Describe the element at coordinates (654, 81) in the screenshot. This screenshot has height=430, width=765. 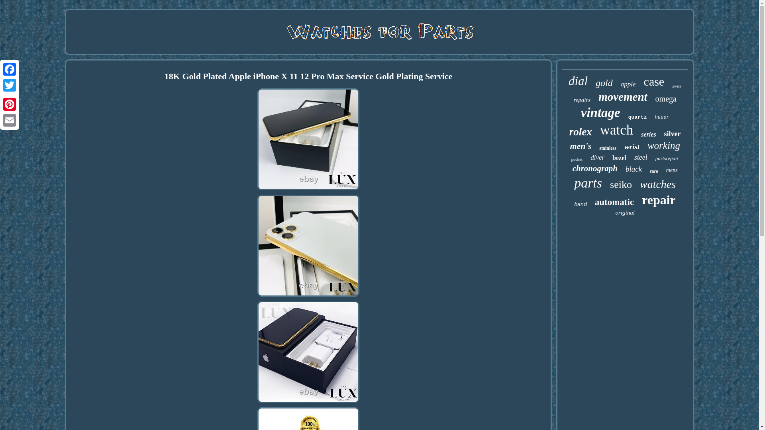
I see `case` at that location.